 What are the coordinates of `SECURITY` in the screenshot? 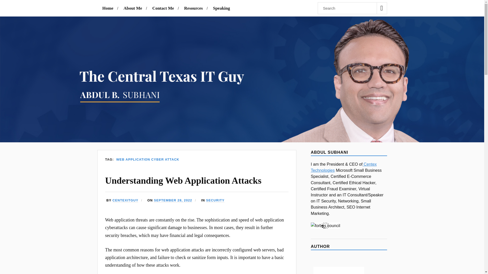 It's located at (215, 200).